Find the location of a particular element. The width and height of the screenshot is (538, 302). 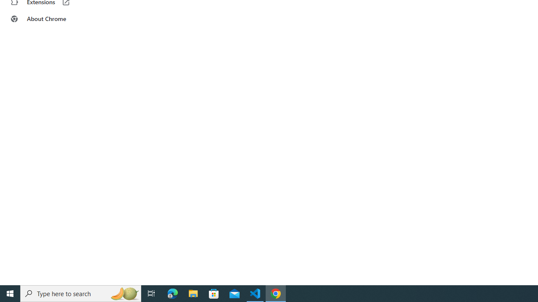

Task View is located at coordinates (151, 294).